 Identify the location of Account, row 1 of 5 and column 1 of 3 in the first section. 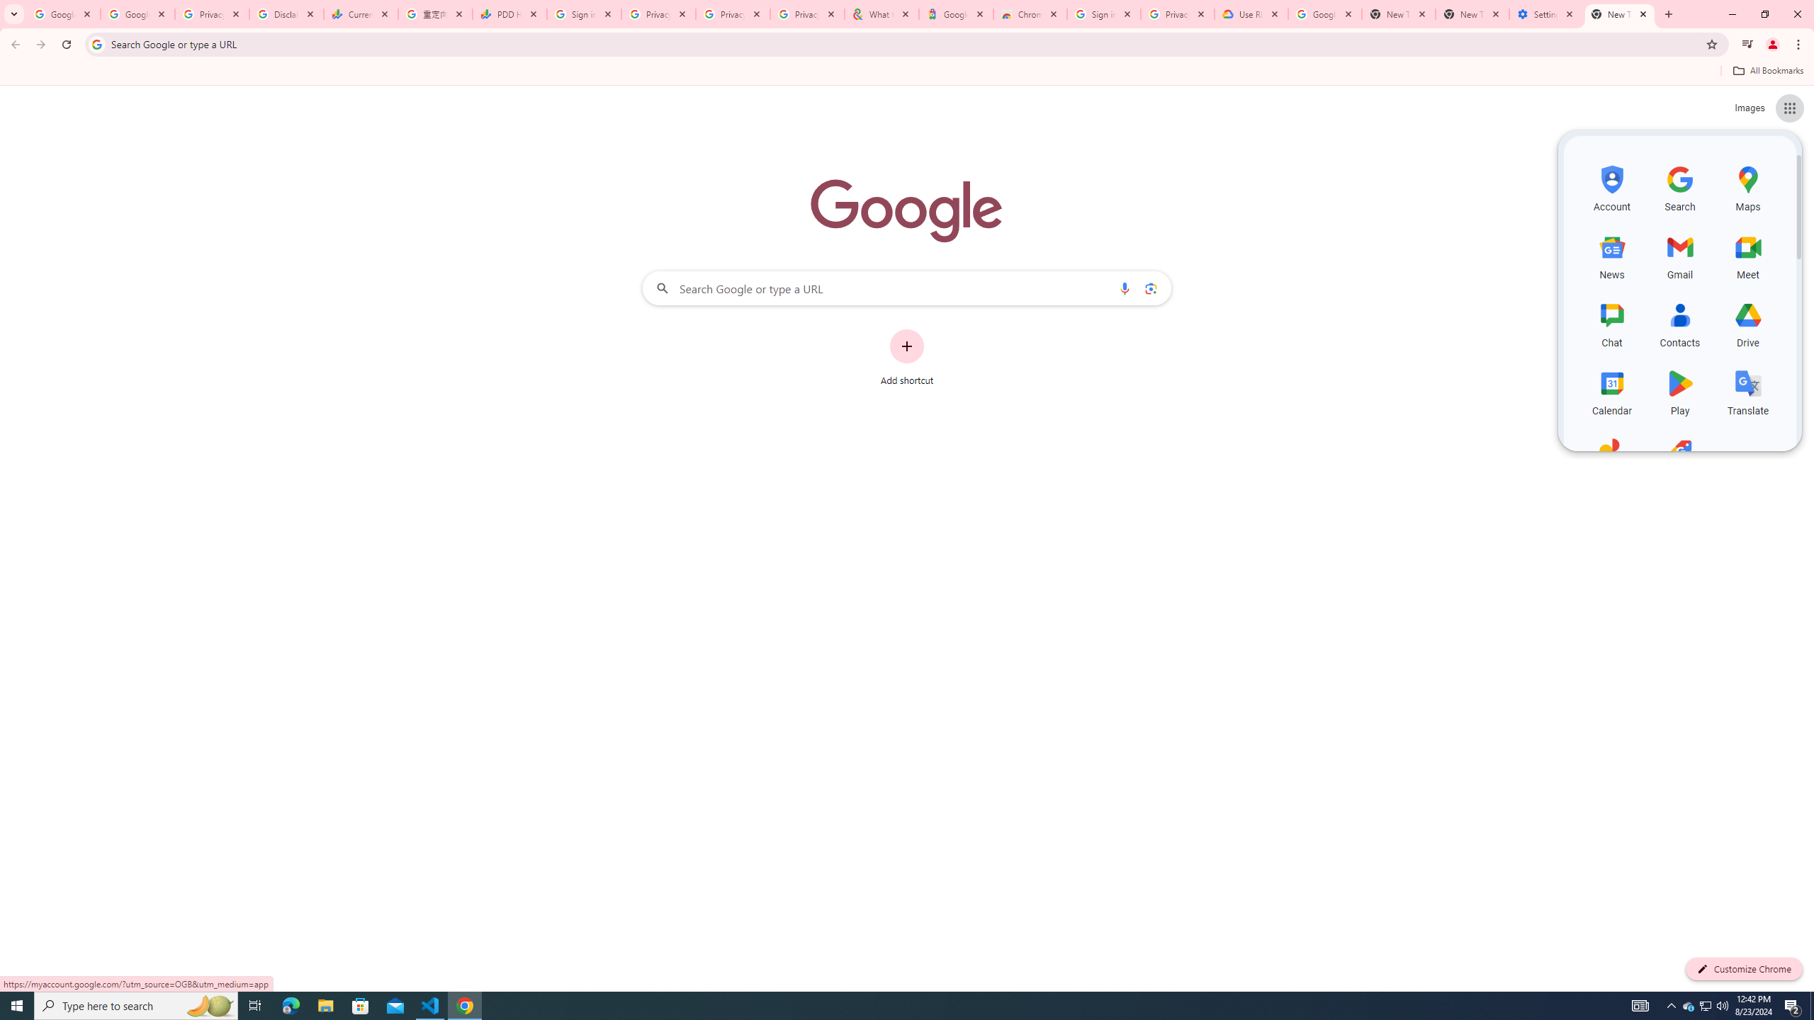
(1611, 186).